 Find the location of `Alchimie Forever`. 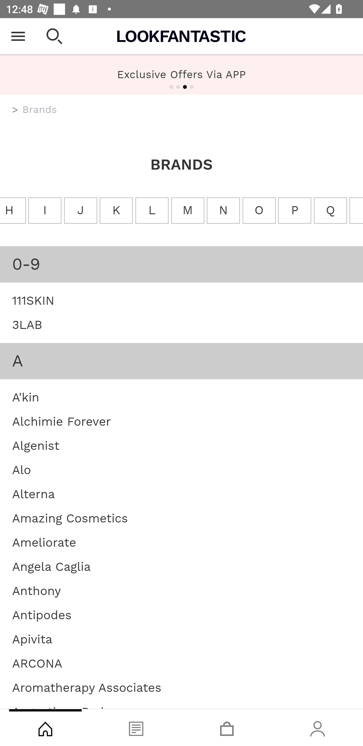

Alchimie Forever is located at coordinates (62, 421).